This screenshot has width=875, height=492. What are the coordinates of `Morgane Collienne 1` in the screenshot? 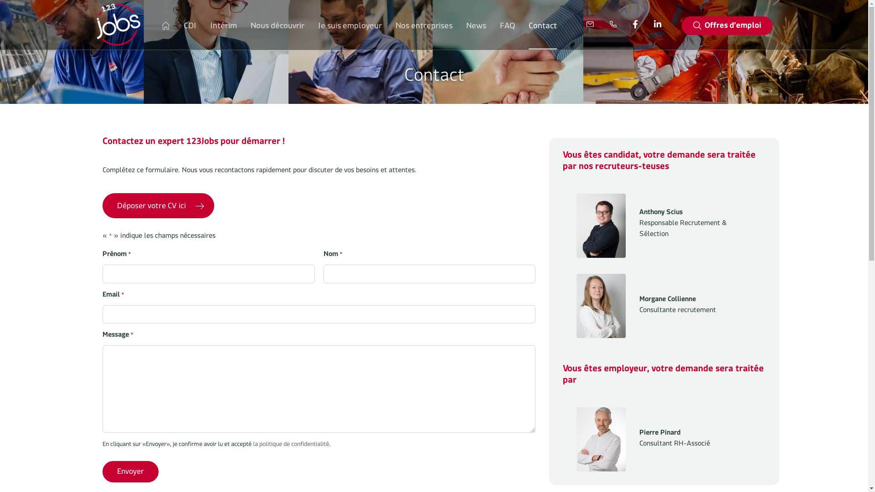 It's located at (601, 306).